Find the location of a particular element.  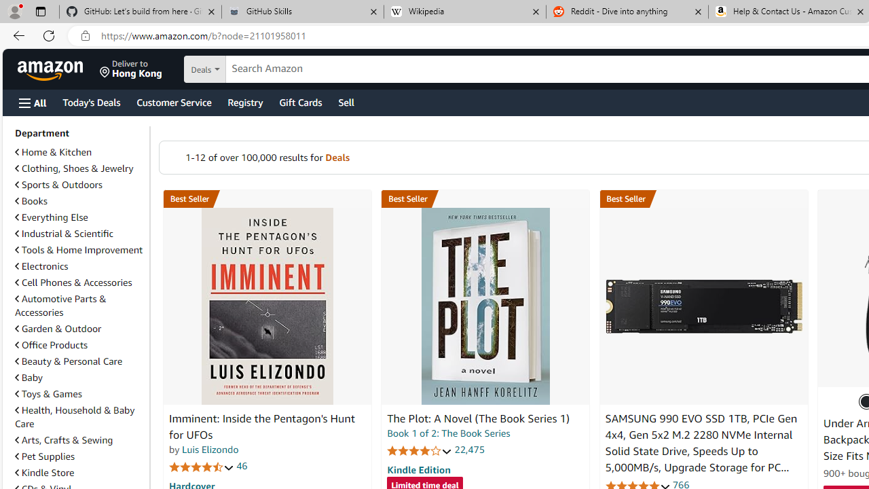

Registry is located at coordinates (244, 102).